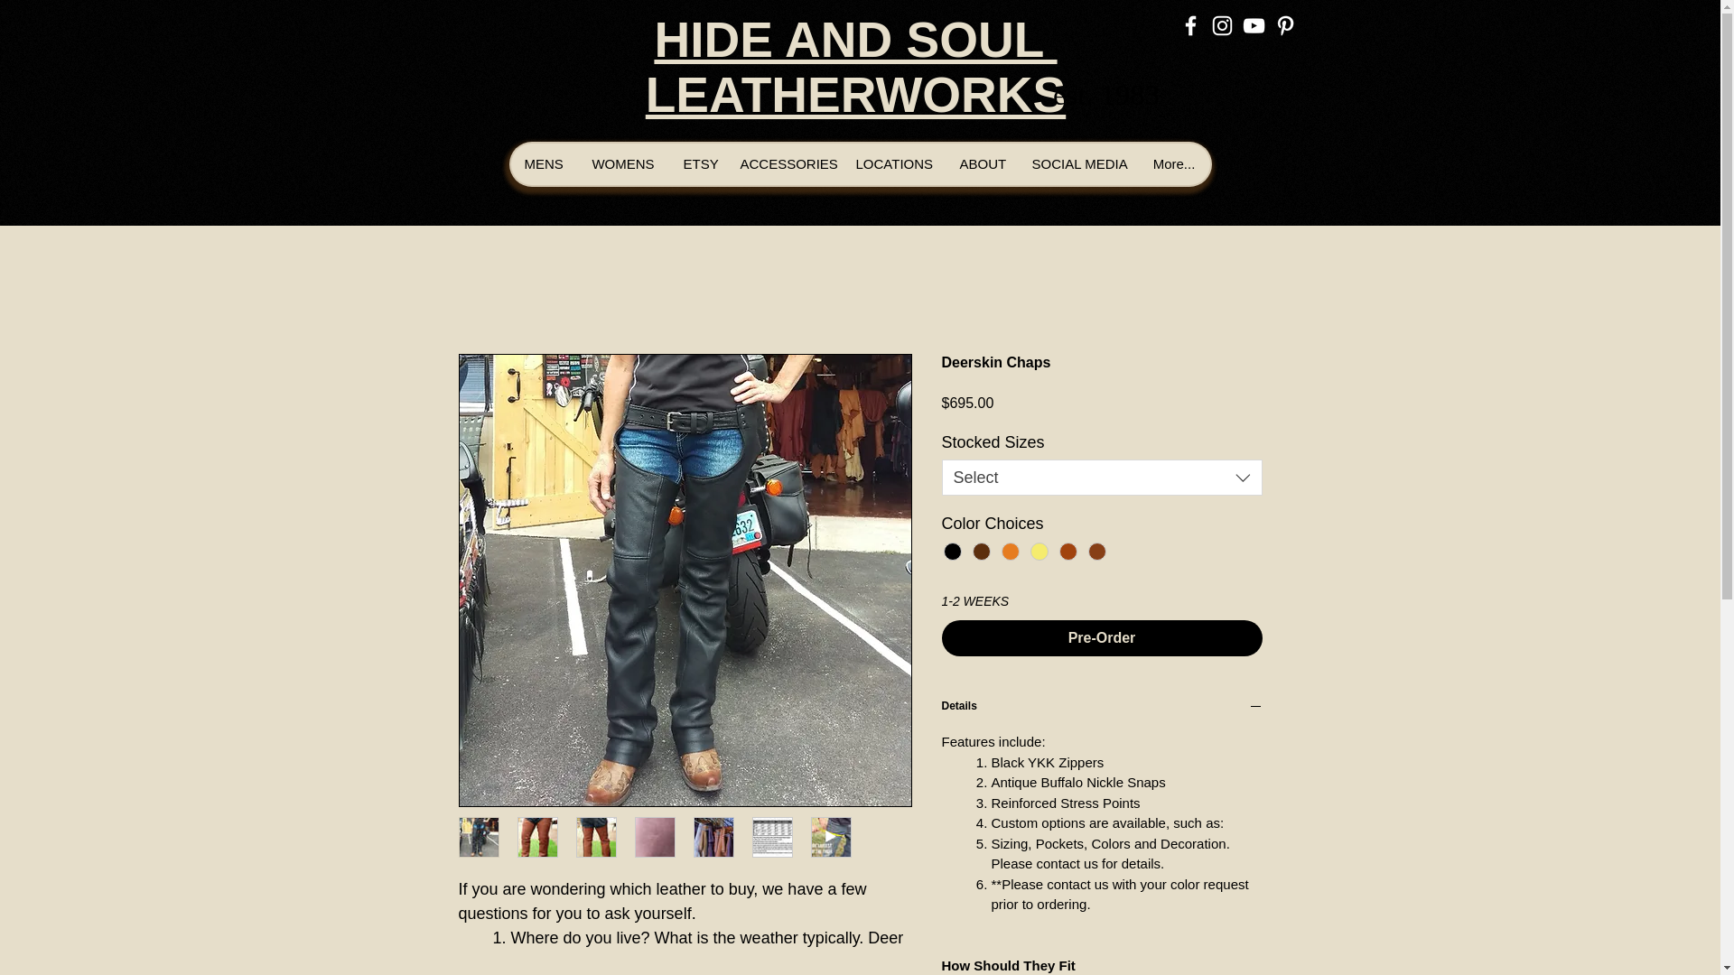 The width and height of the screenshot is (1734, 975). I want to click on WOMENS, so click(854, 39).